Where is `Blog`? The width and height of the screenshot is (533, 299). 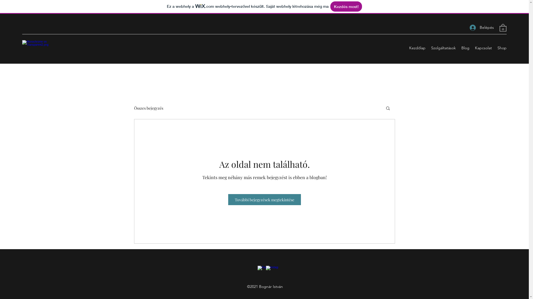
Blog is located at coordinates (465, 48).